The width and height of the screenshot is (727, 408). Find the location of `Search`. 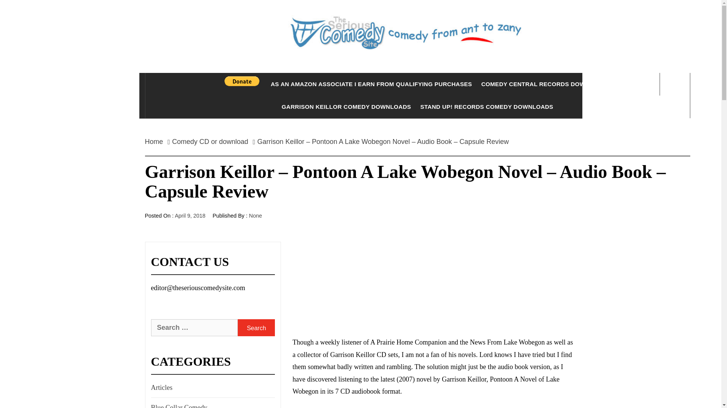

Search is located at coordinates (256, 327).